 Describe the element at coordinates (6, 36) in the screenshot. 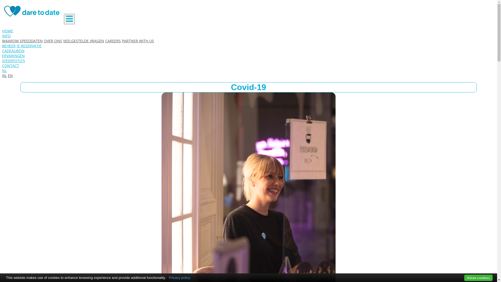

I see `INFO` at that location.